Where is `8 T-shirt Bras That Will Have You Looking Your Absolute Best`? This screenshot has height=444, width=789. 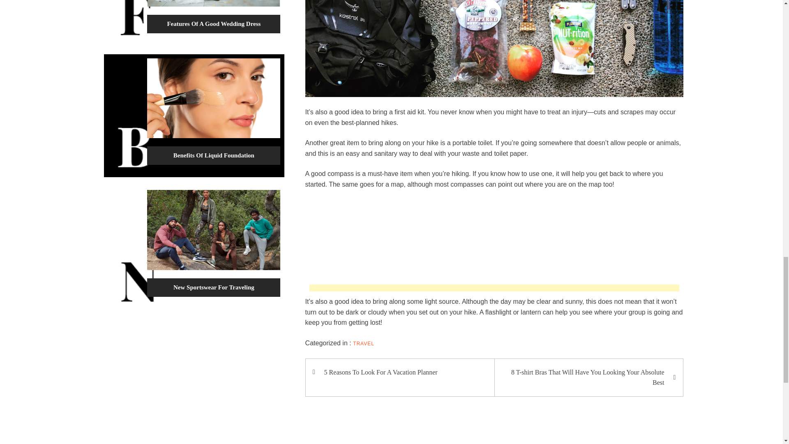 8 T-shirt Bras That Will Have You Looking Your Absolute Best is located at coordinates (584, 377).